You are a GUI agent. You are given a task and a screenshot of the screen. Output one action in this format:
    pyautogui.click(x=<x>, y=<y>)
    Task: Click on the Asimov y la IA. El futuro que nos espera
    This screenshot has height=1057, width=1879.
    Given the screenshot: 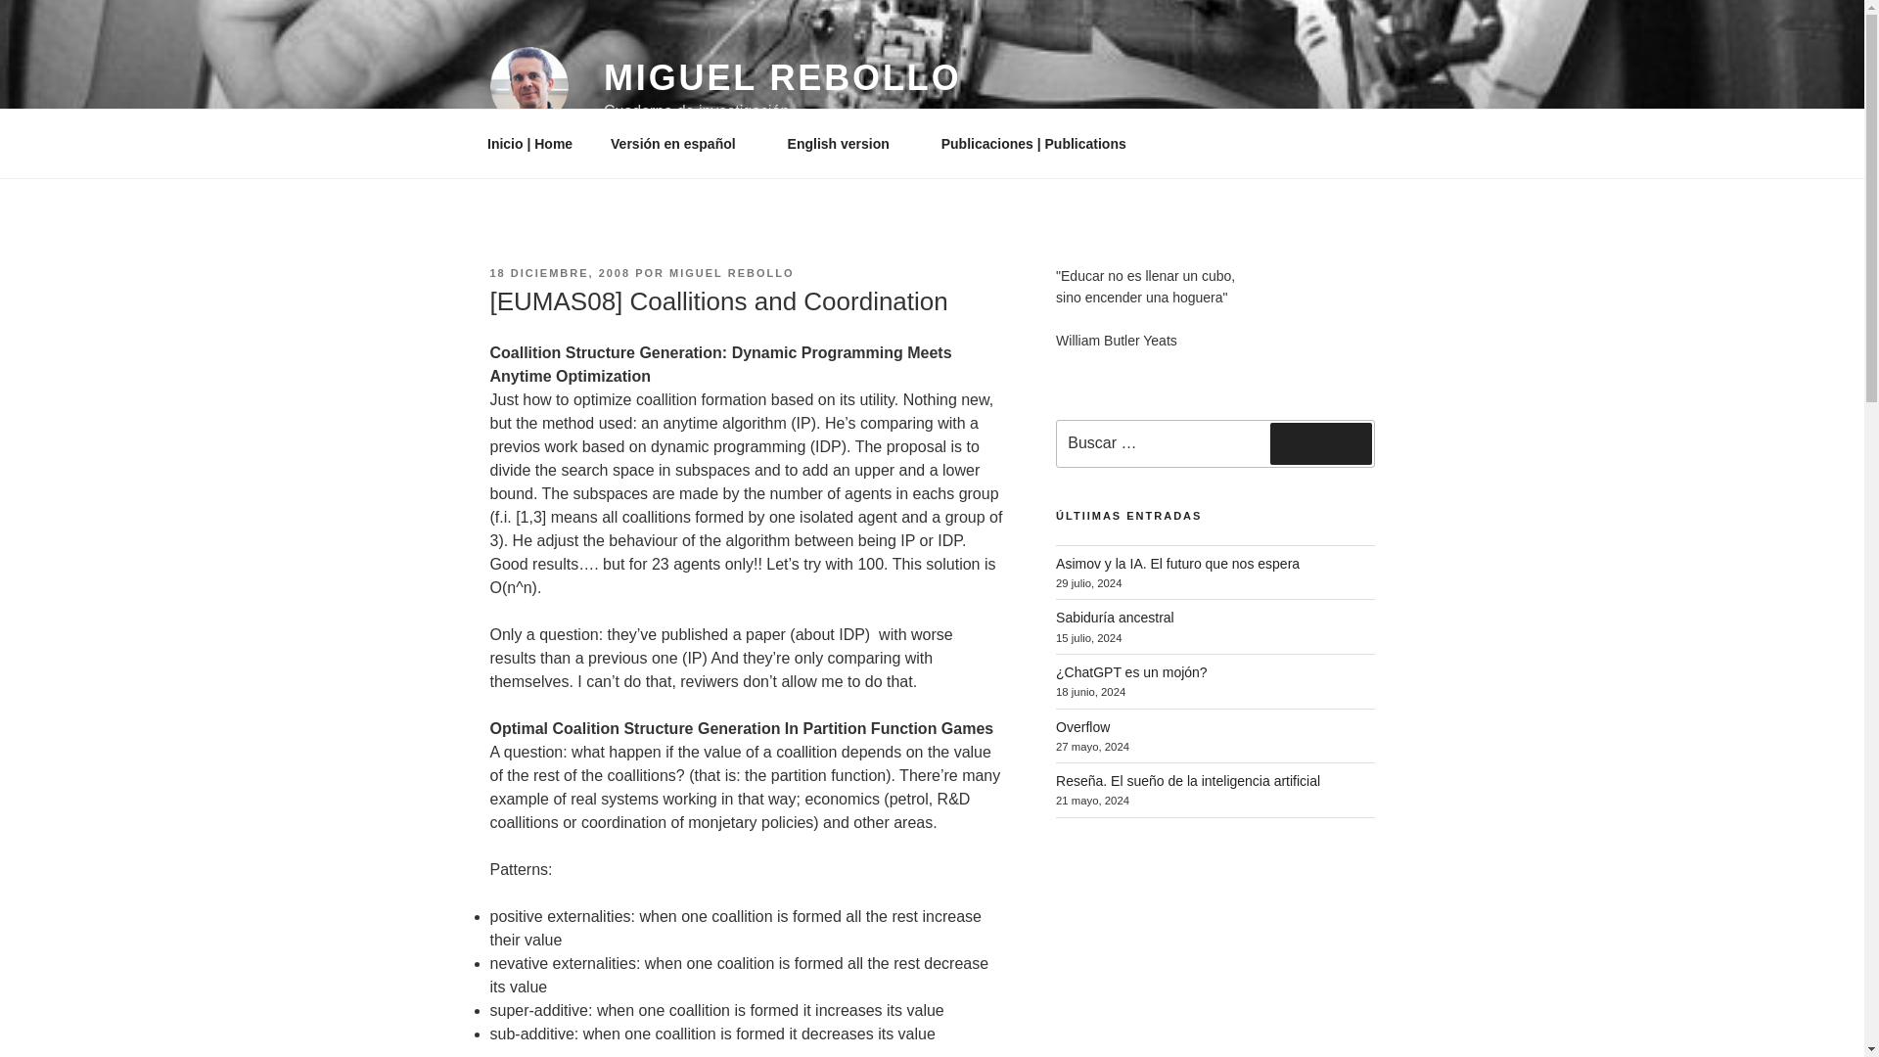 What is the action you would take?
    pyautogui.click(x=1178, y=564)
    